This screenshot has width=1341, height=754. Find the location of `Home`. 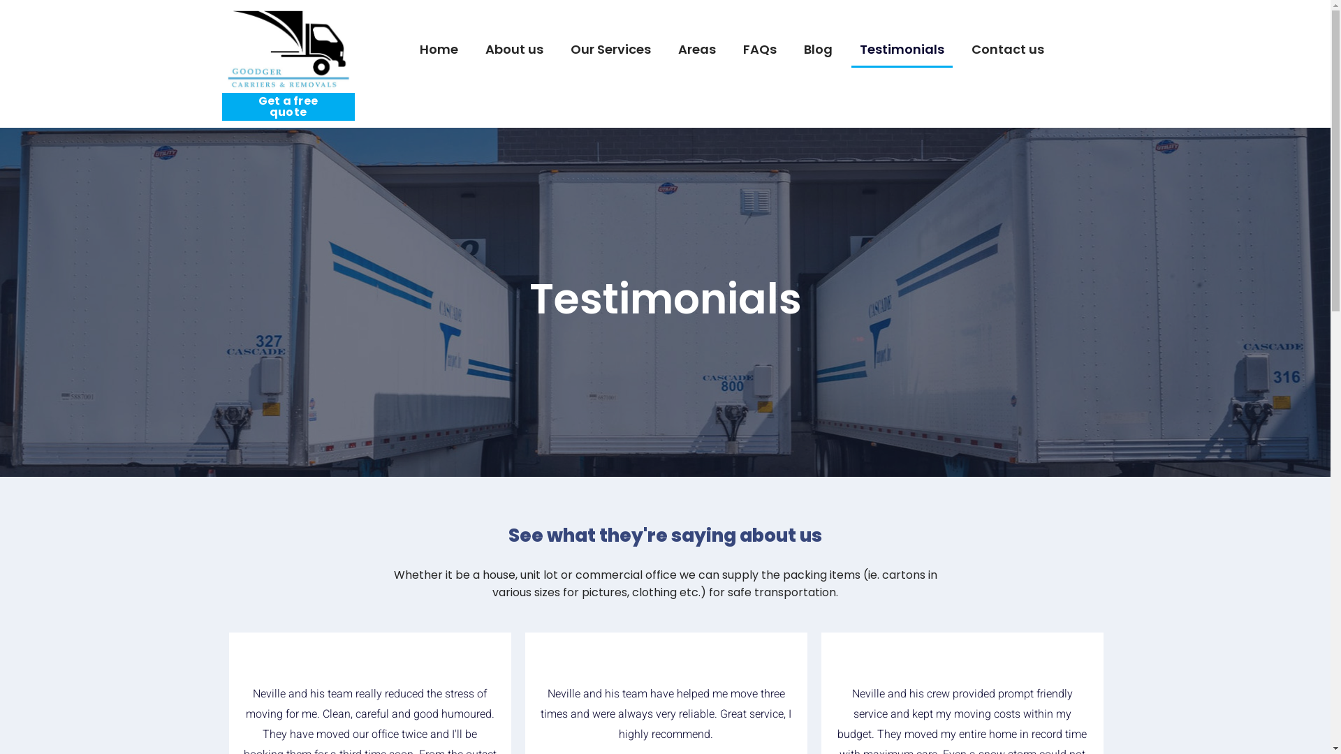

Home is located at coordinates (439, 50).